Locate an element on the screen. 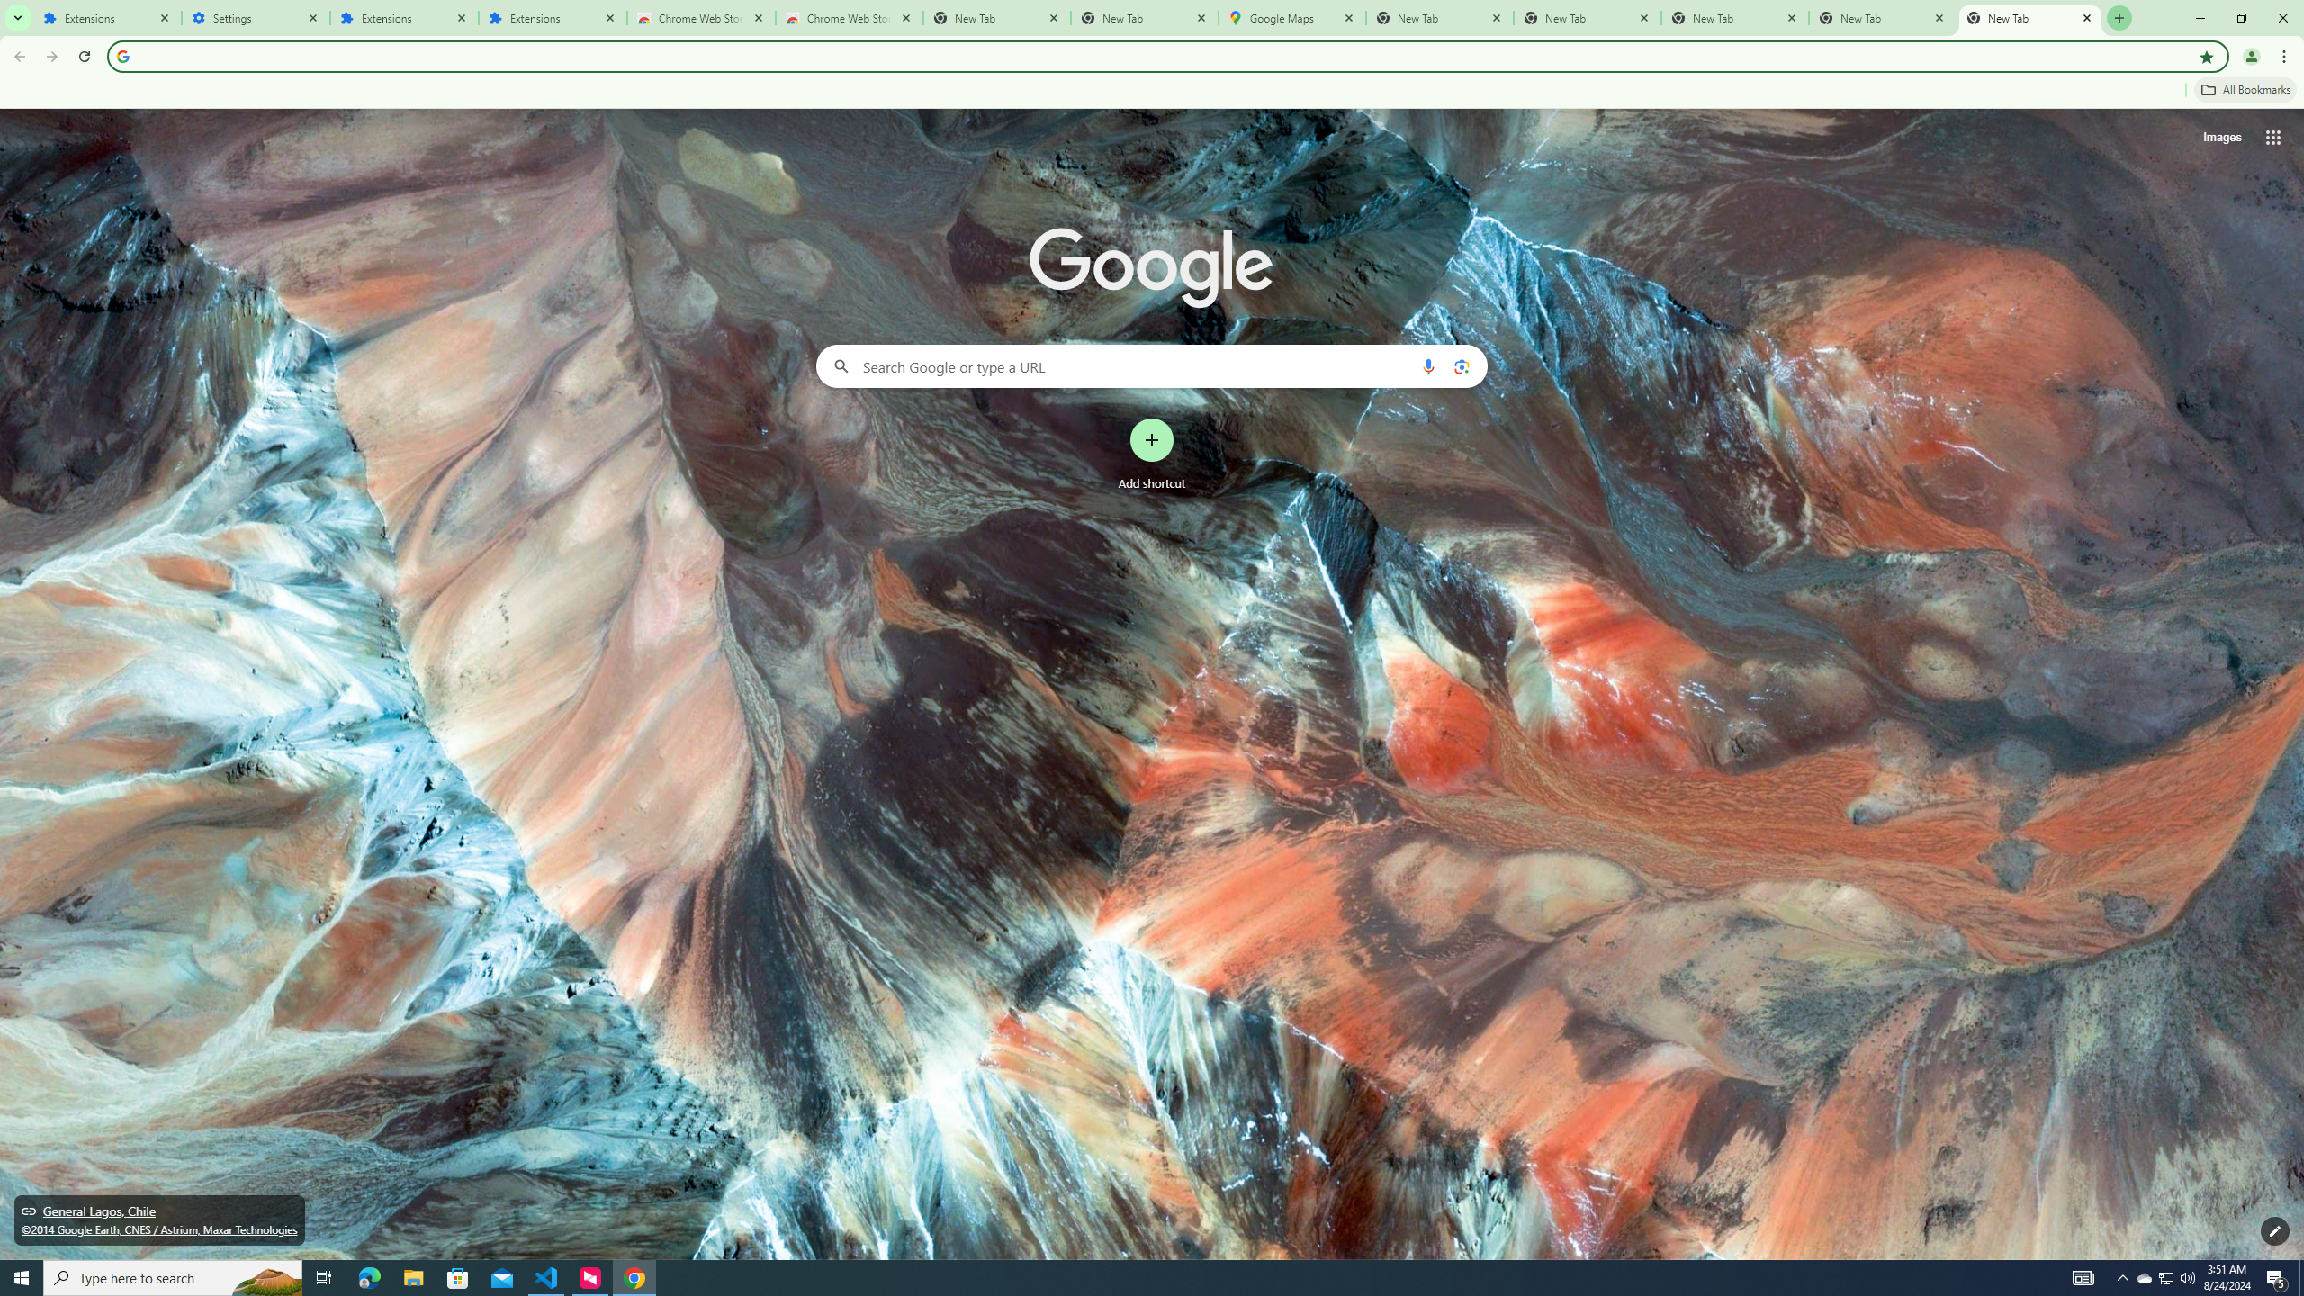 This screenshot has height=1296, width=2304. Extensions is located at coordinates (404, 18).